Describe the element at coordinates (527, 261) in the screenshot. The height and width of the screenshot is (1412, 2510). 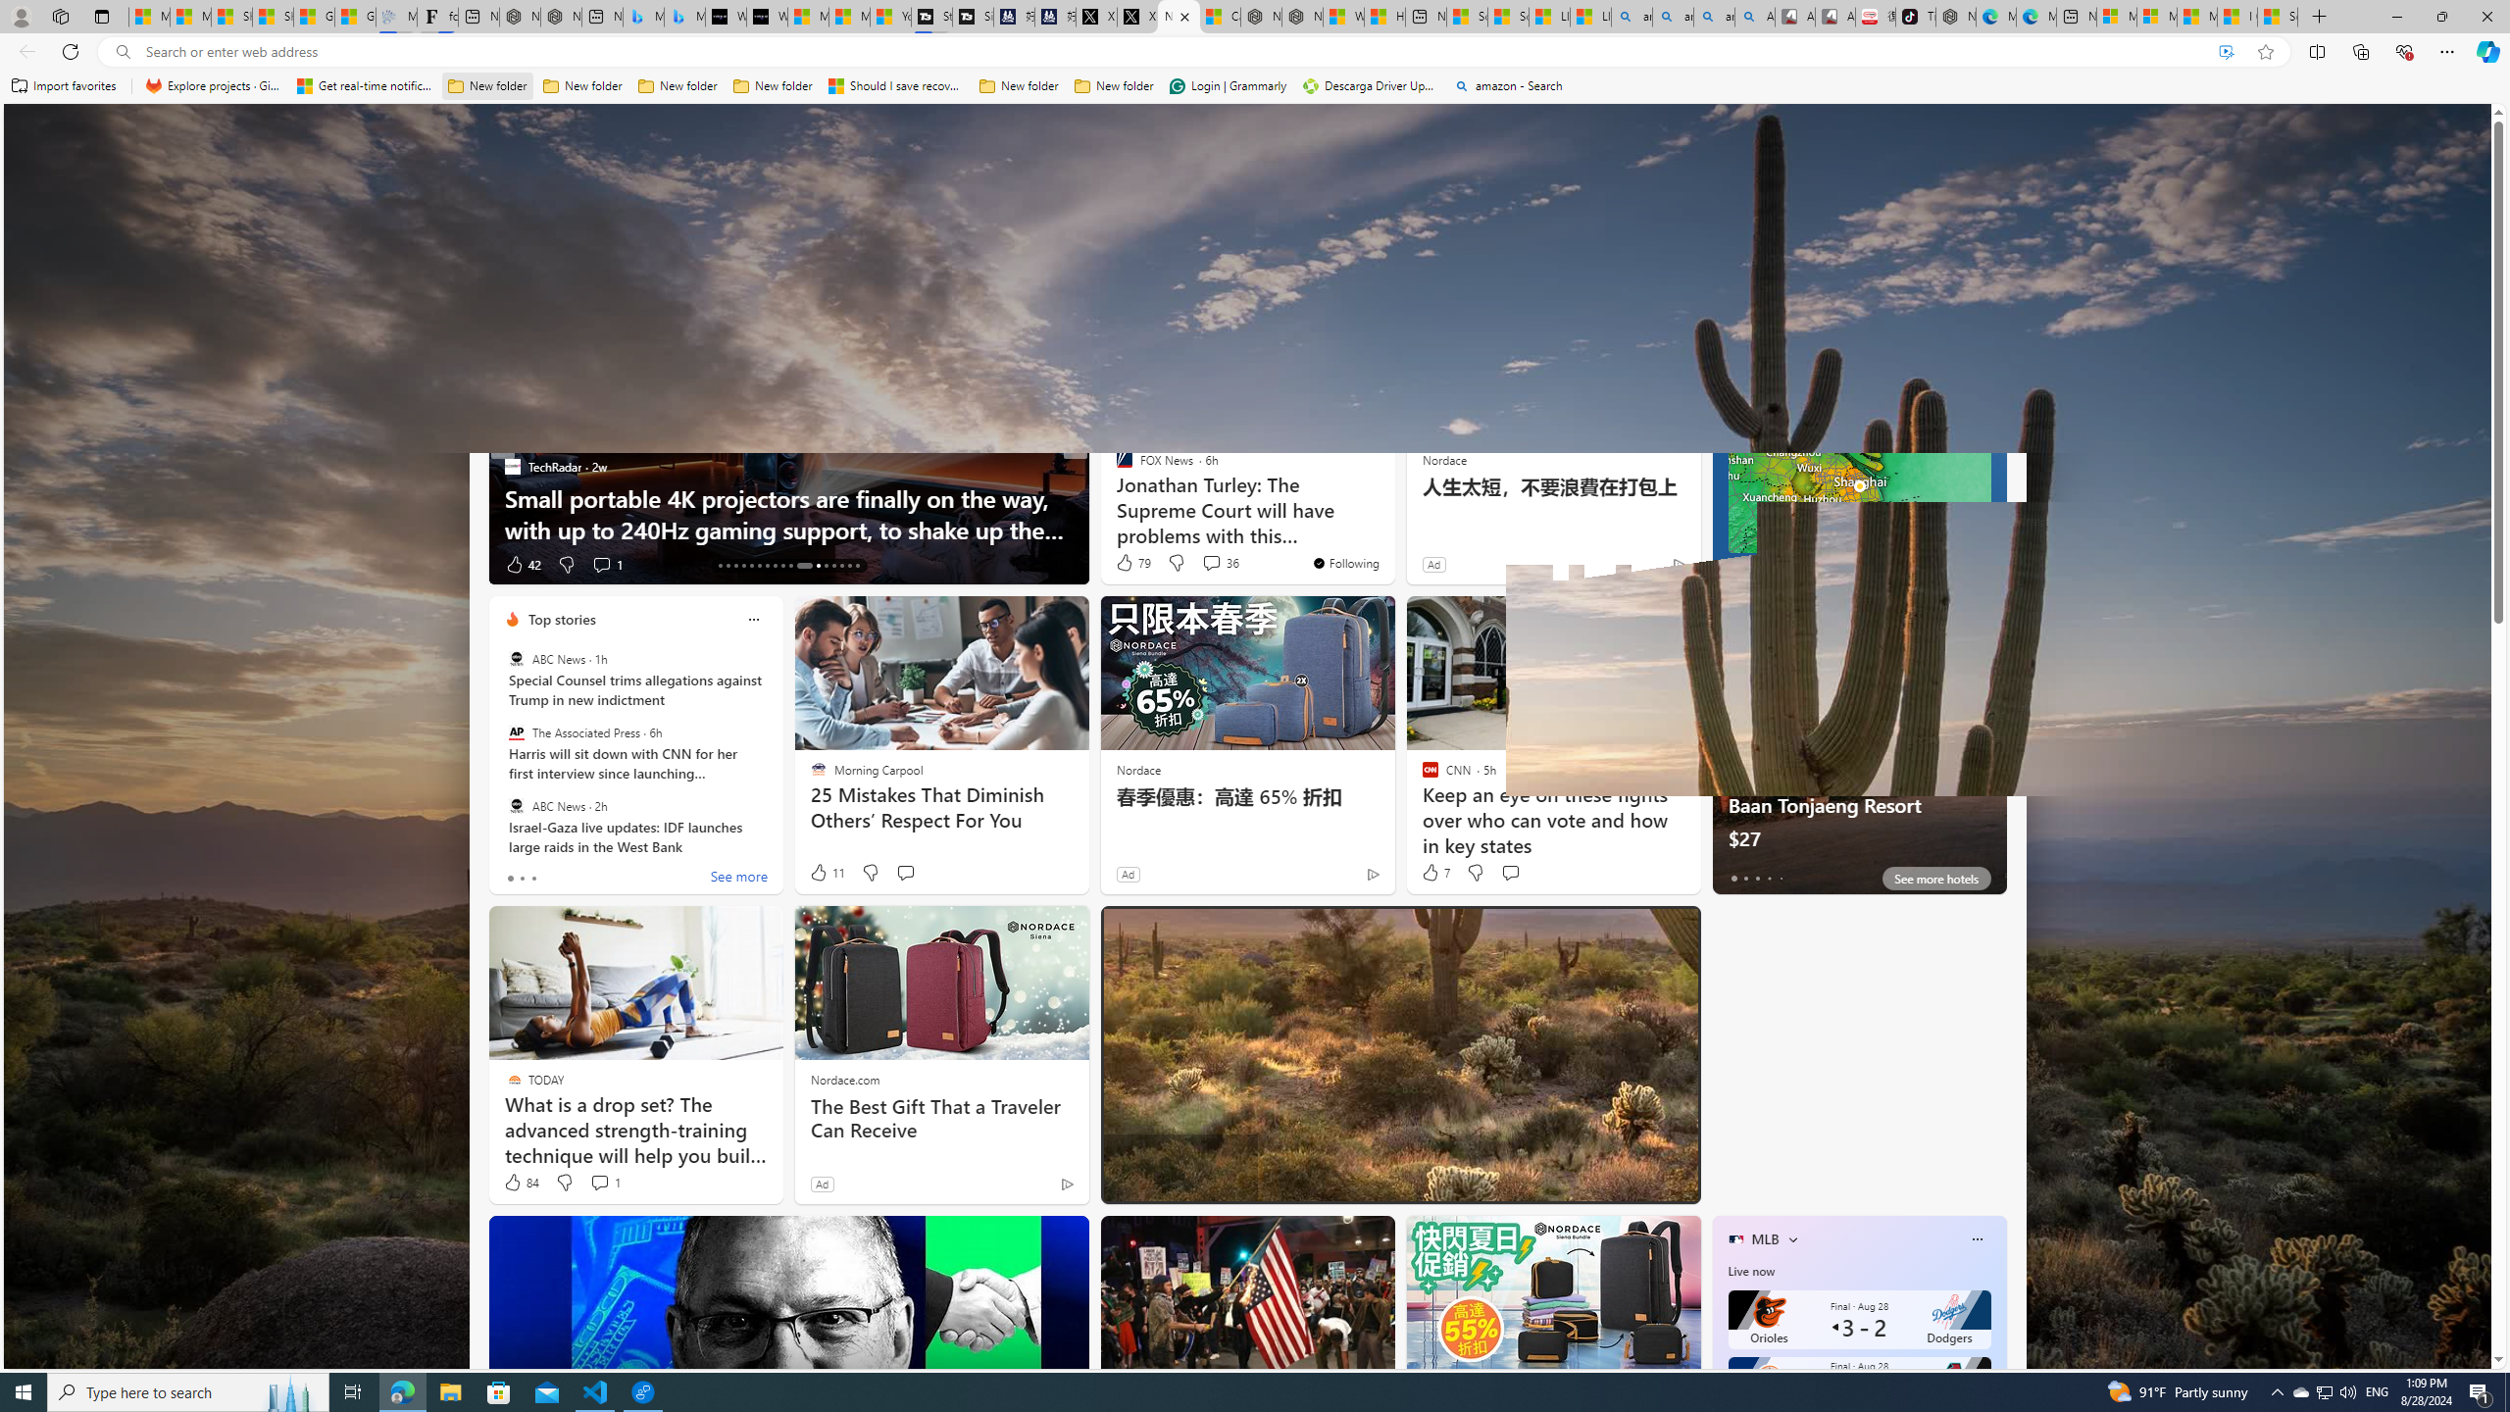
I see `Discover` at that location.